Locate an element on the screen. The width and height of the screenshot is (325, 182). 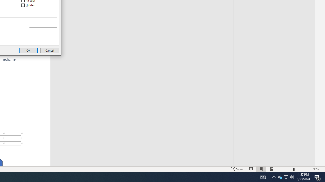
Hidden is located at coordinates (280, 177).